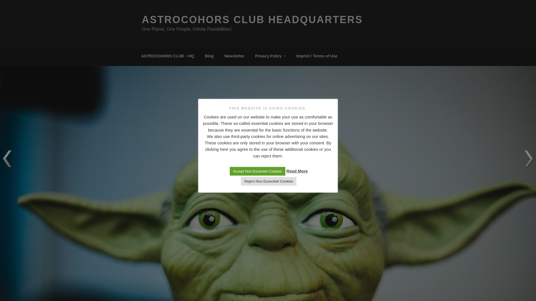  I want to click on Newsletter, so click(234, 56).